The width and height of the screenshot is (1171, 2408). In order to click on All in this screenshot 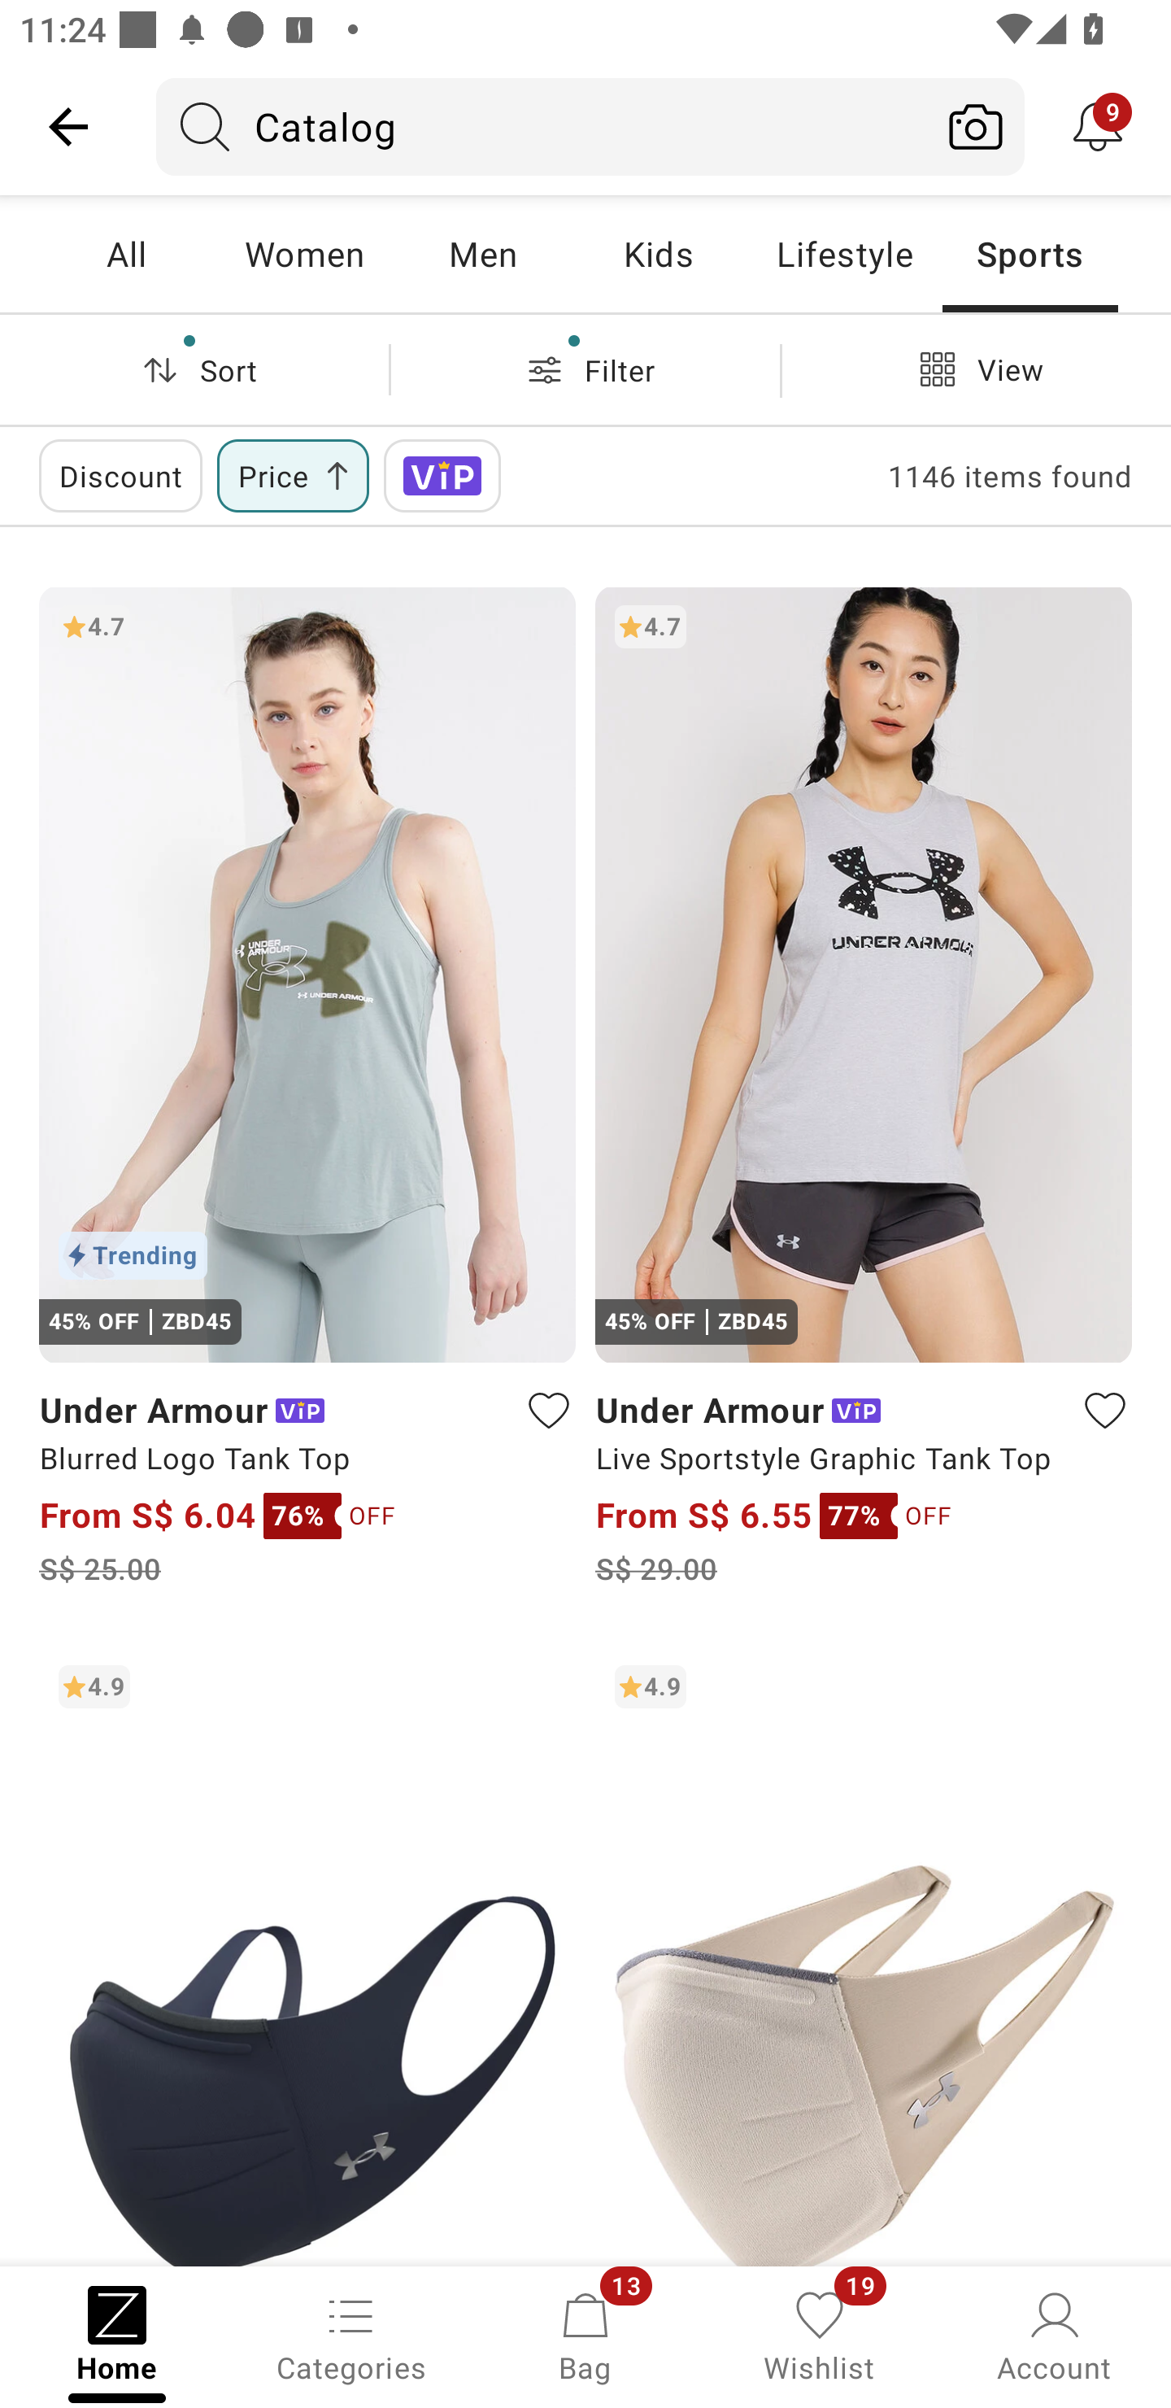, I will do `click(126, 254)`.